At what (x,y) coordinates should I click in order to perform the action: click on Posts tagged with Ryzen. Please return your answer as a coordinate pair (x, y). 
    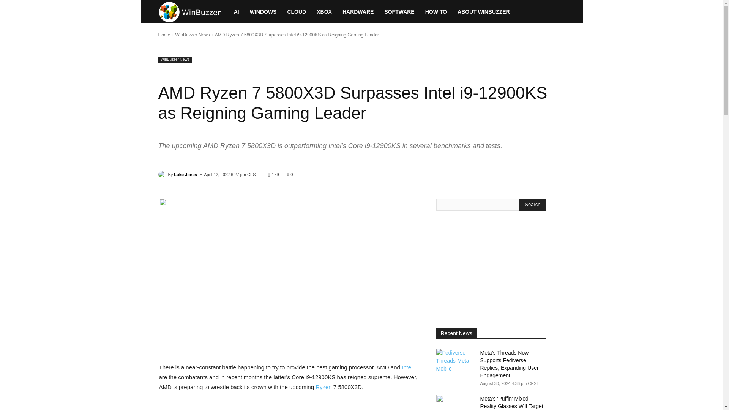
    Looking at the image, I should click on (323, 387).